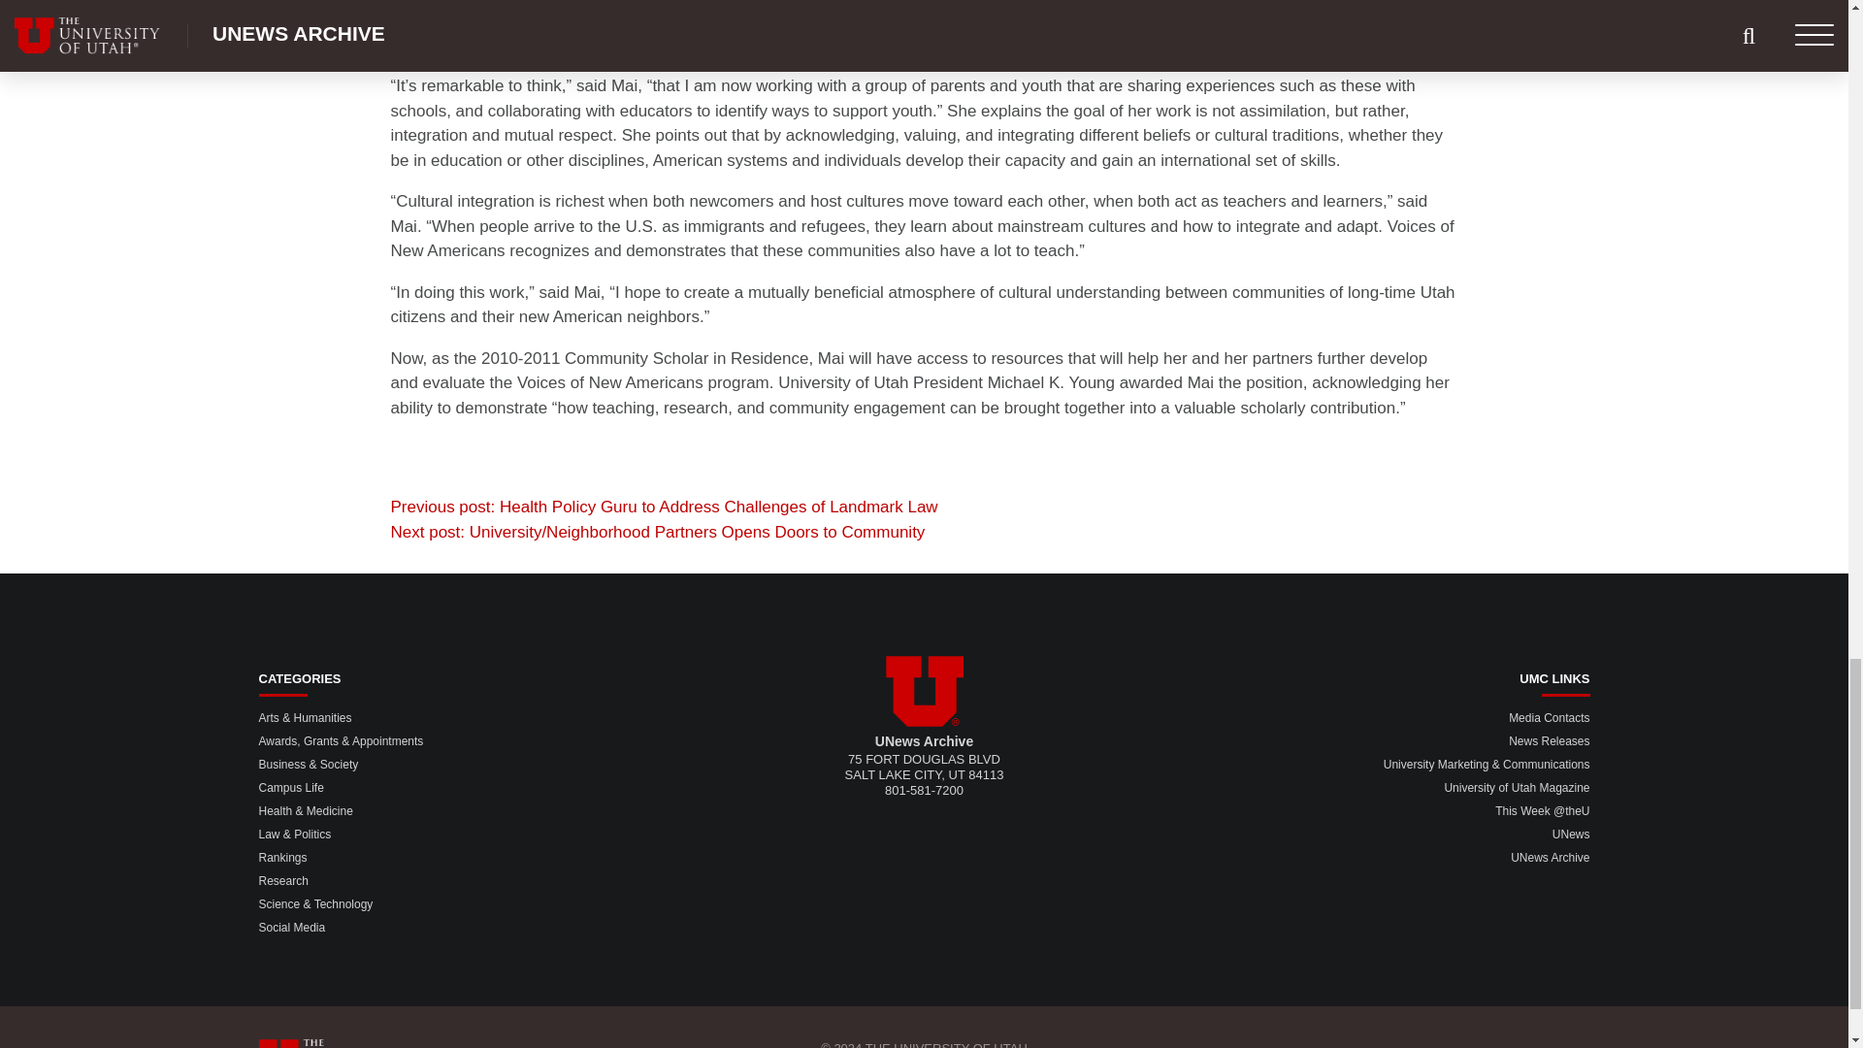 The image size is (1863, 1048). Describe the element at coordinates (1549, 718) in the screenshot. I see `Media Contacts` at that location.